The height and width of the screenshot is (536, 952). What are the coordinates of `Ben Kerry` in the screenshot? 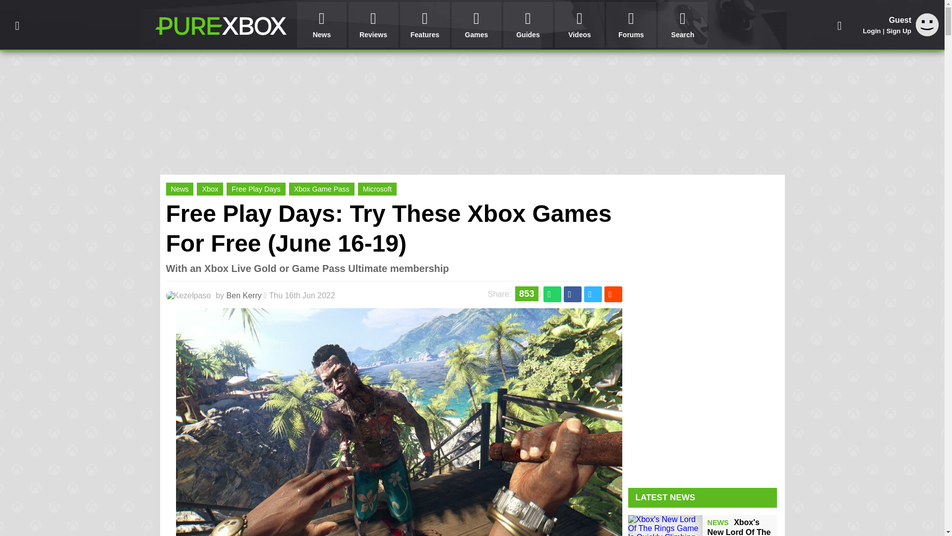 It's located at (244, 295).